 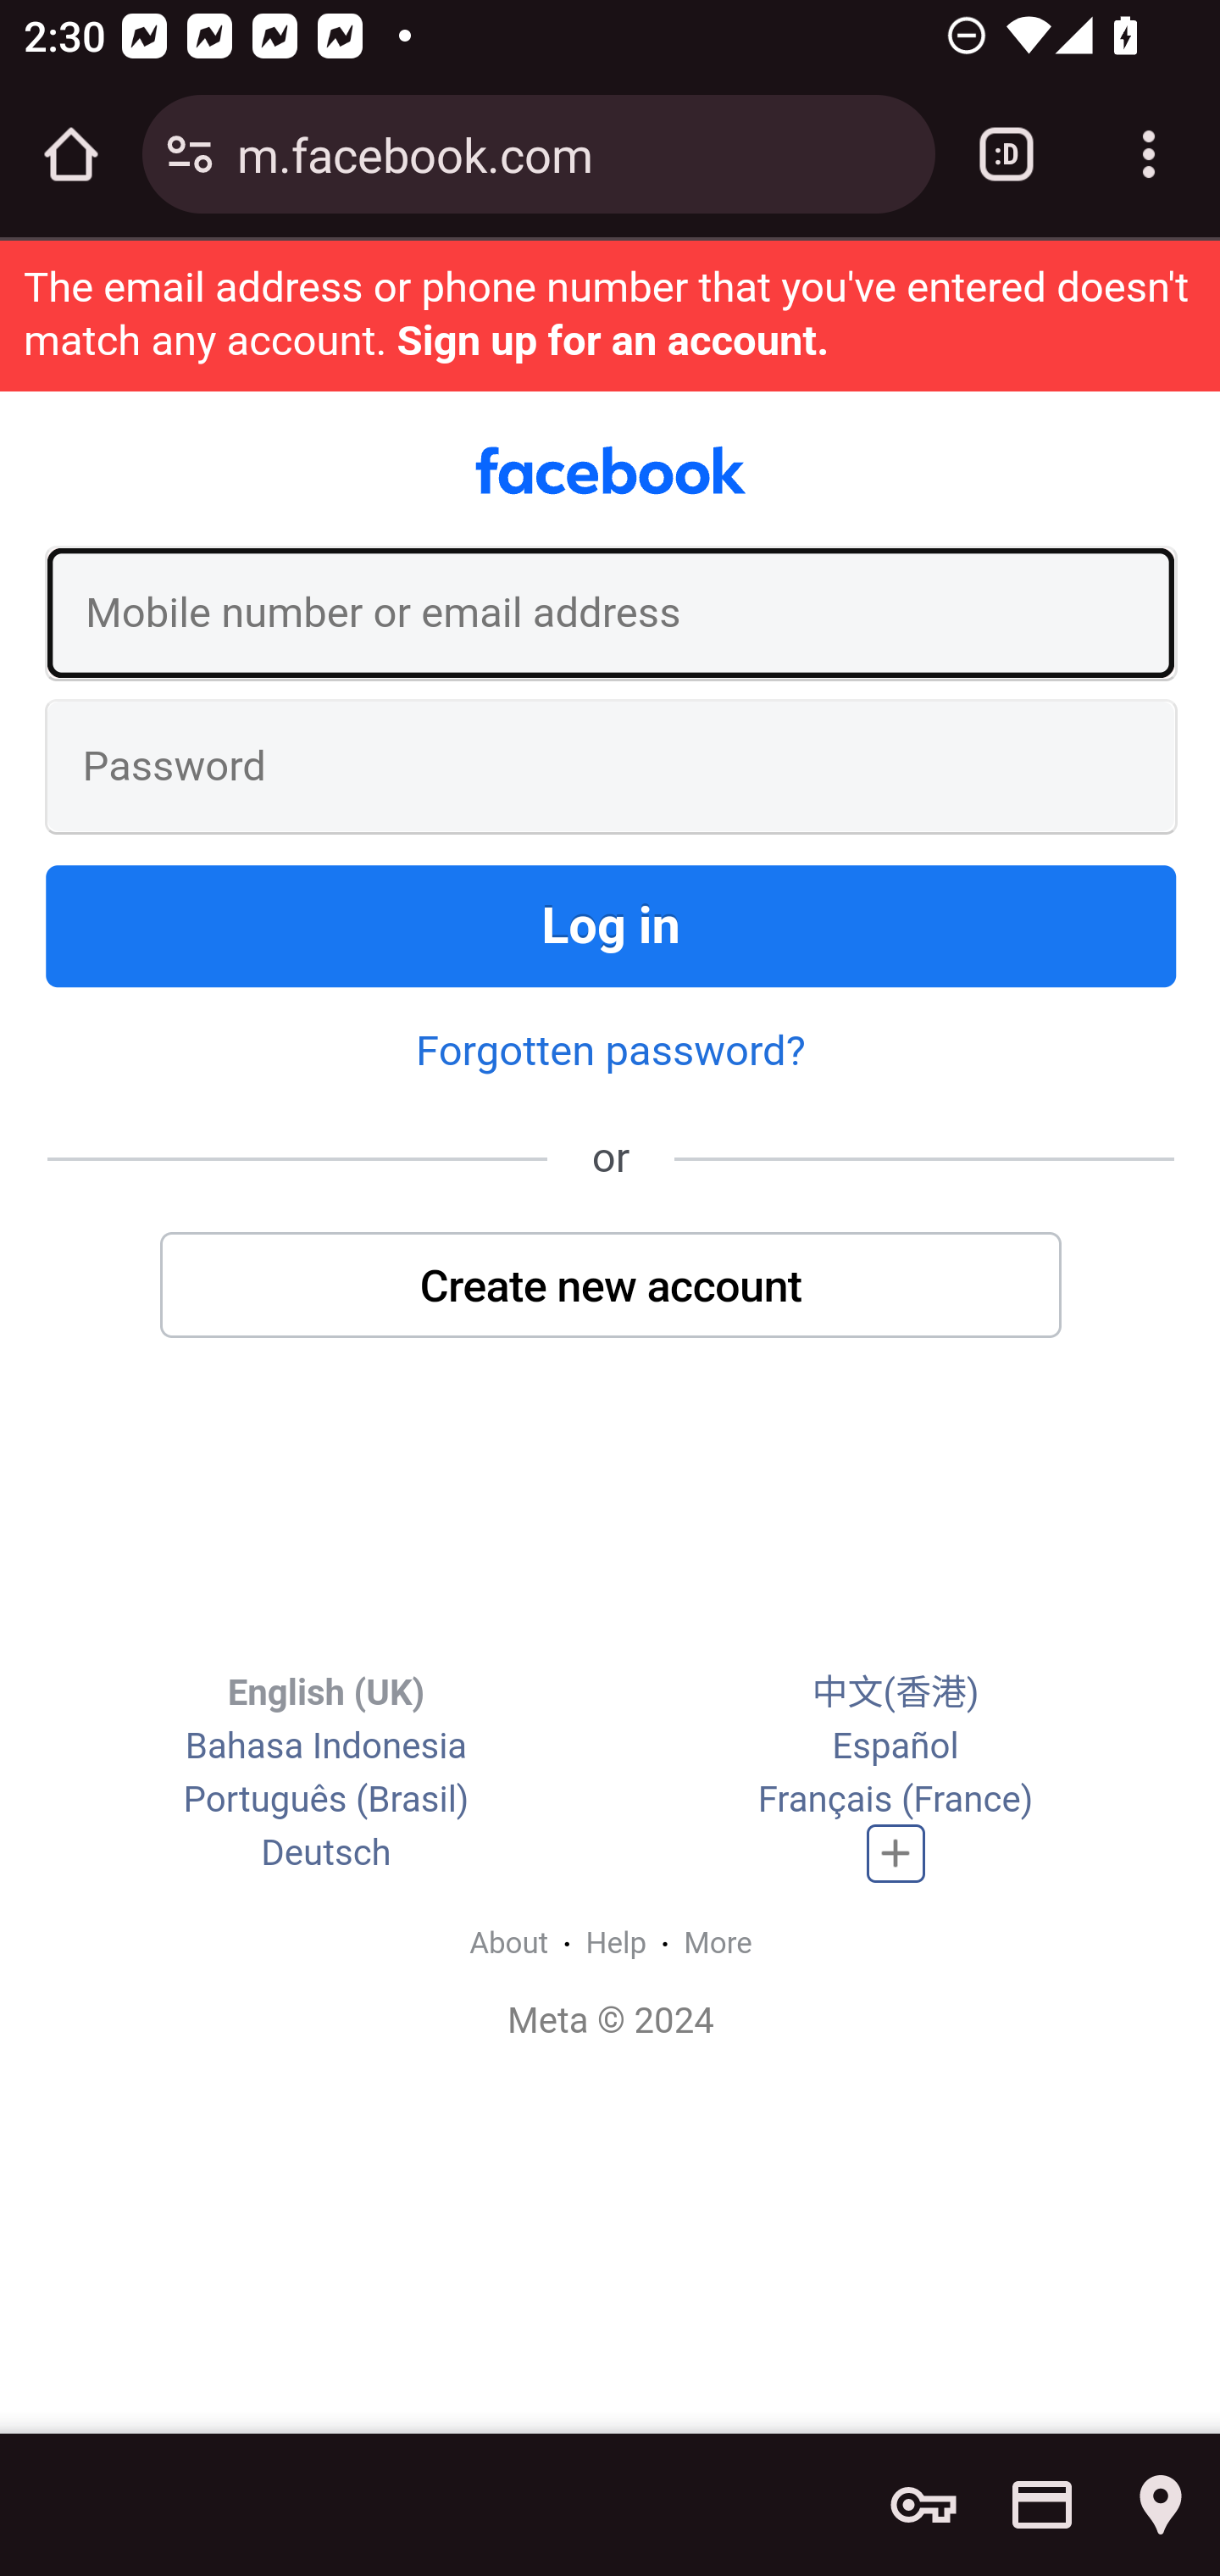 What do you see at coordinates (1006, 154) in the screenshot?
I see `Switch or close tabs` at bounding box center [1006, 154].